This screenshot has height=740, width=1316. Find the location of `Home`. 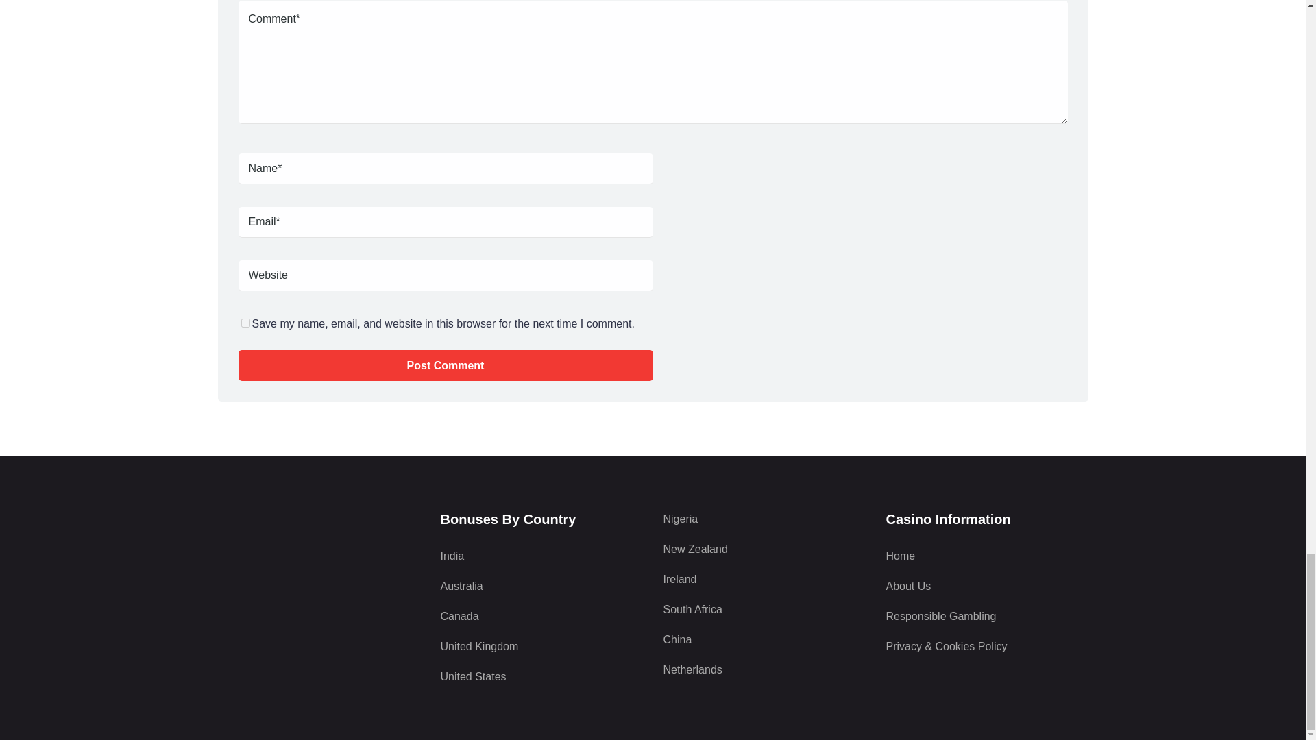

Home is located at coordinates (987, 556).